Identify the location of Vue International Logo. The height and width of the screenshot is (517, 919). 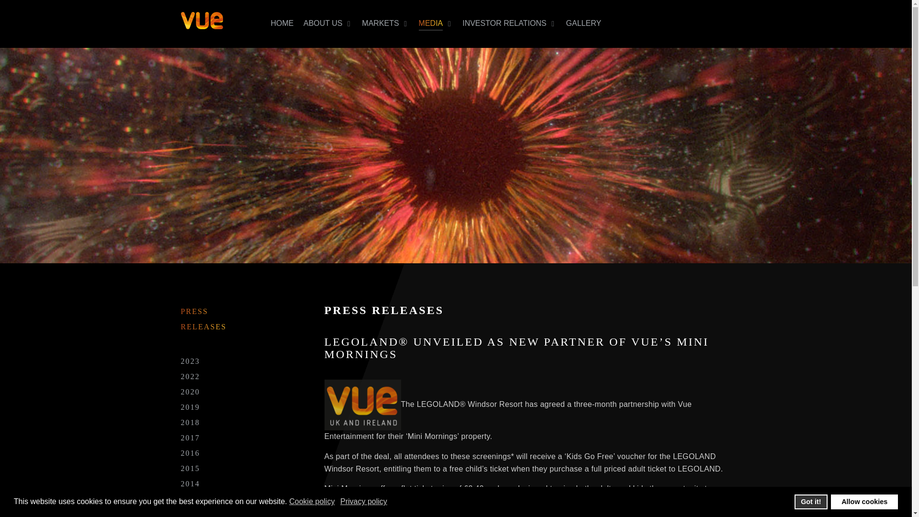
(212, 20).